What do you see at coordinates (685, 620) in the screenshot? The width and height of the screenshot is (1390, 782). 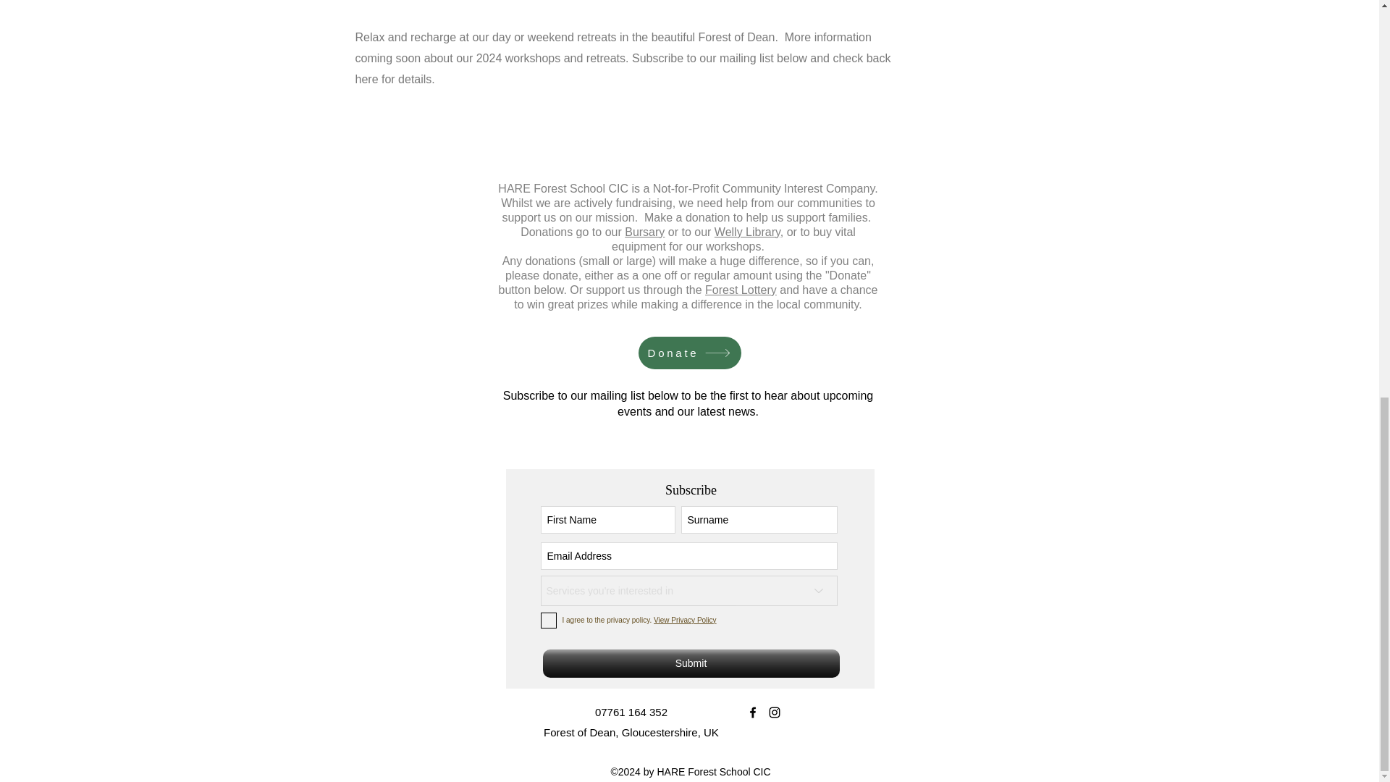 I see `View Privacy Policy` at bounding box center [685, 620].